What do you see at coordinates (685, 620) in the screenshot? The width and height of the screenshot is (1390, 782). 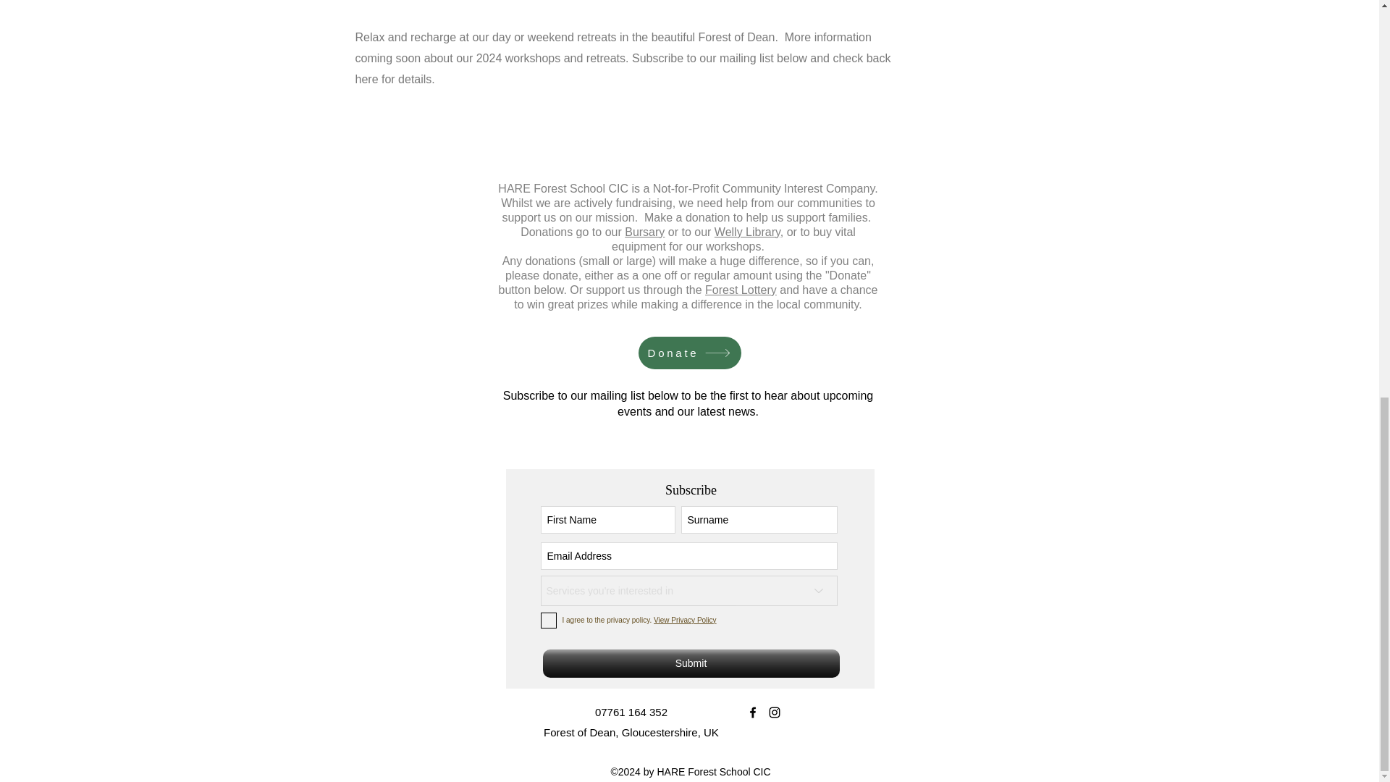 I see `View Privacy Policy` at bounding box center [685, 620].